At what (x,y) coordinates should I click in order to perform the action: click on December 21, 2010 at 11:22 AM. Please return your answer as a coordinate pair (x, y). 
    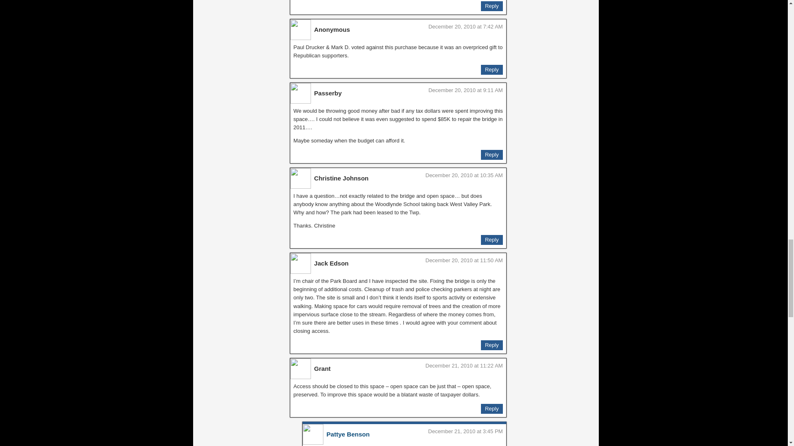
    Looking at the image, I should click on (464, 366).